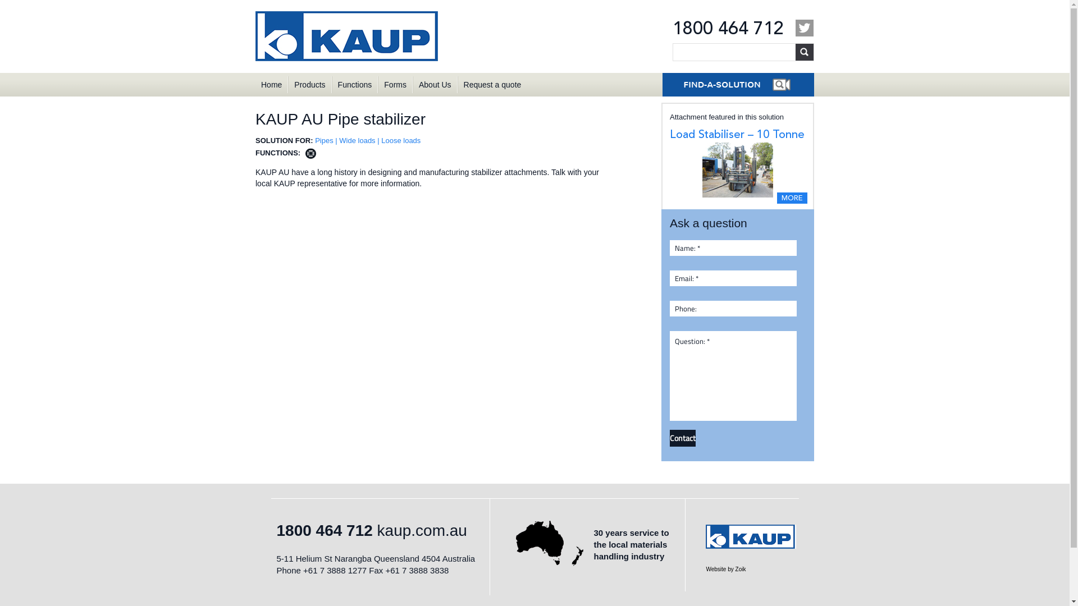 The height and width of the screenshot is (606, 1078). Describe the element at coordinates (311, 154) in the screenshot. I see `Stabilising` at that location.